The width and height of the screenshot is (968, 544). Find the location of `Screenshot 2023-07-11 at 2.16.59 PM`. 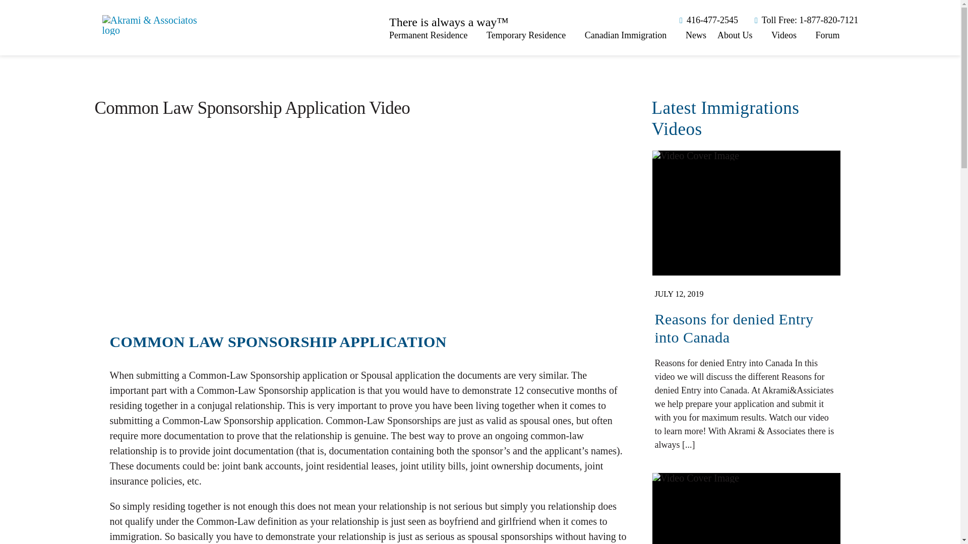

Screenshot 2023-07-11 at 2.16.59 PM is located at coordinates (696, 478).